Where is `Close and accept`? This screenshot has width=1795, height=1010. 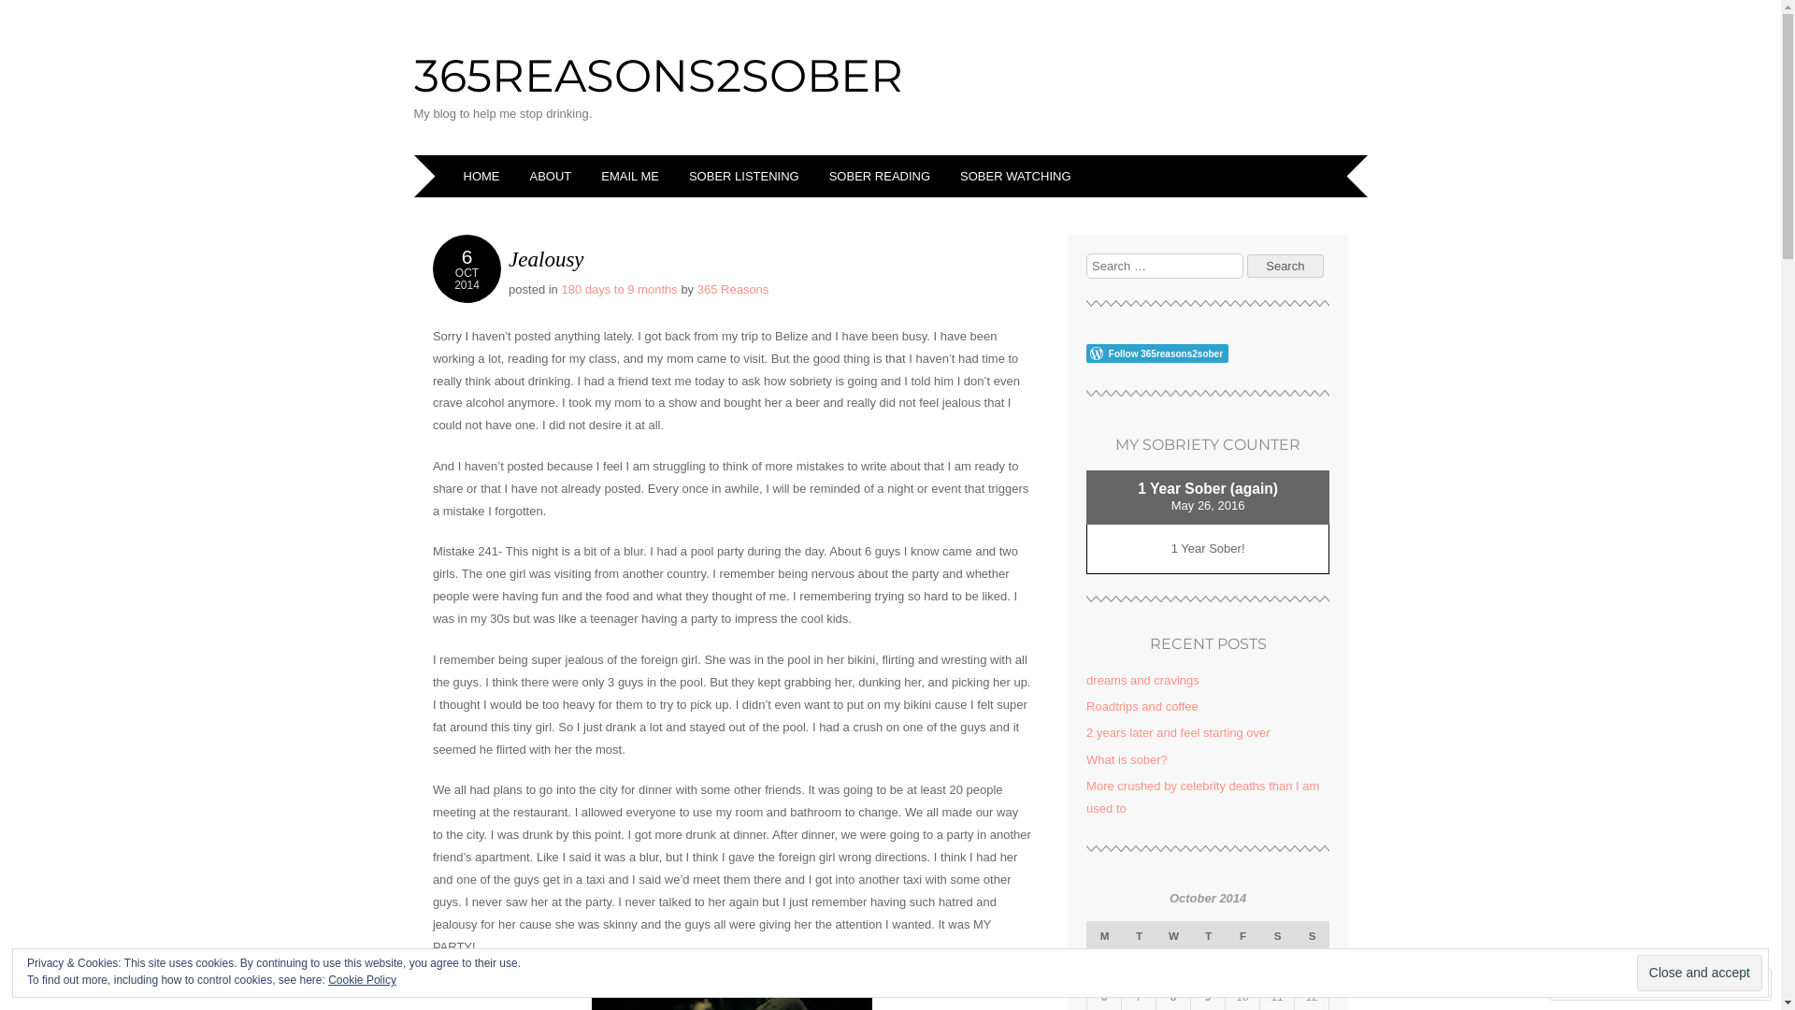 Close and accept is located at coordinates (1700, 973).